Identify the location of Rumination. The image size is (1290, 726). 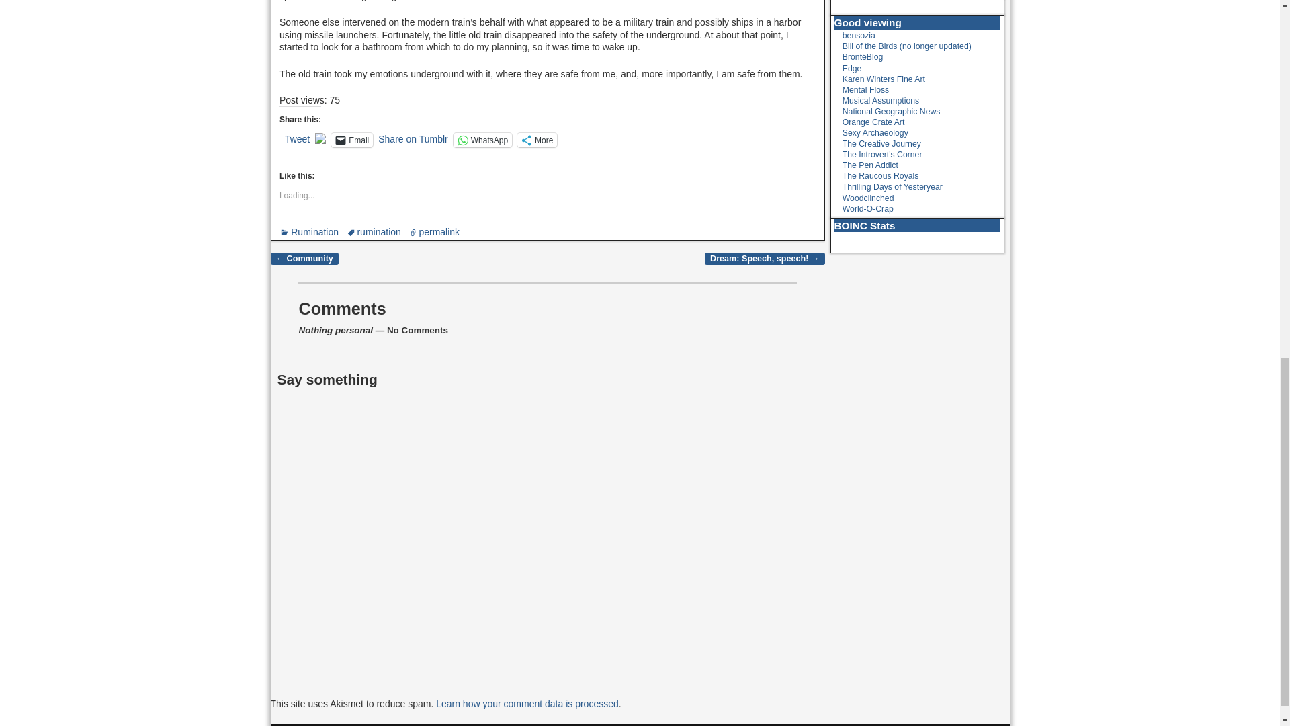
(314, 231).